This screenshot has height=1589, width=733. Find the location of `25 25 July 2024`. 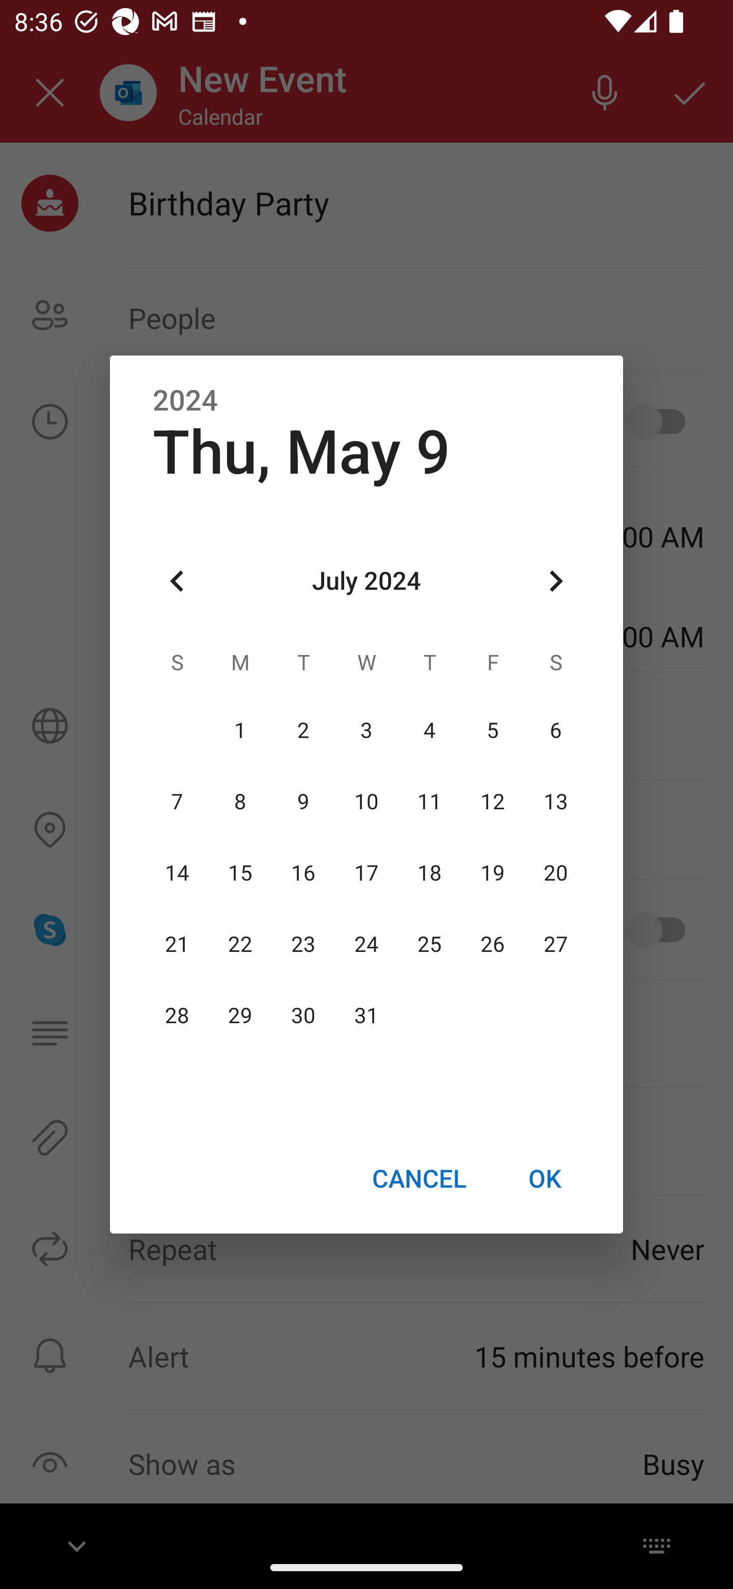

25 25 July 2024 is located at coordinates (429, 944).